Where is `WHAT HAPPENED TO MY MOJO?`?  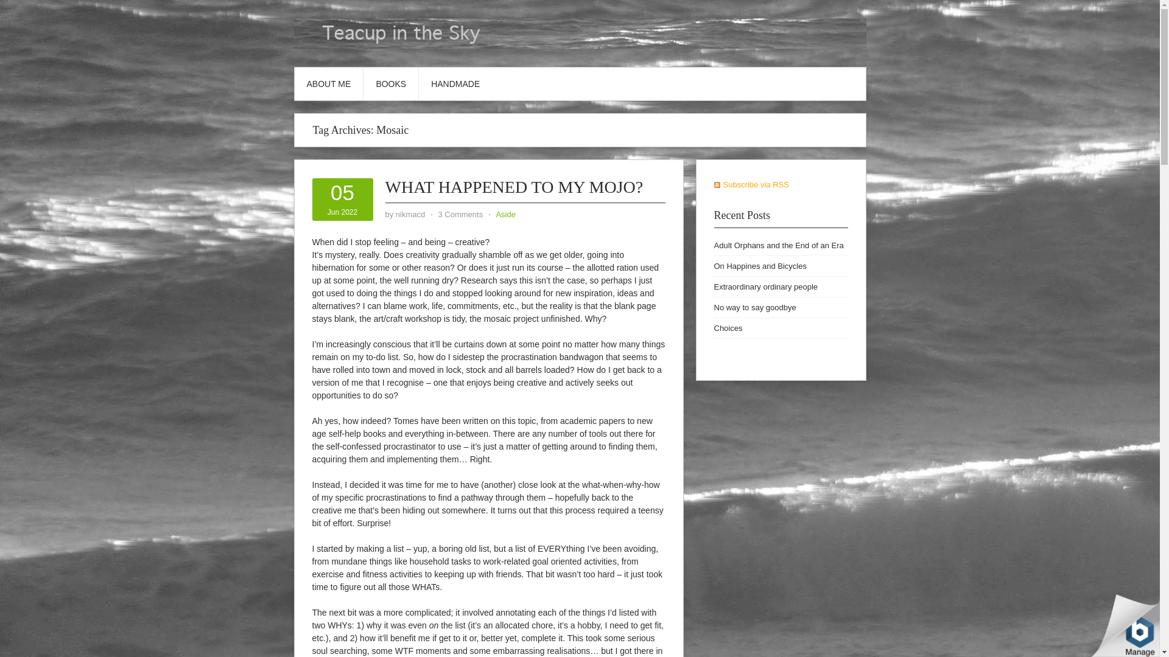
WHAT HAPPENED TO MY MOJO? is located at coordinates (728, 328).